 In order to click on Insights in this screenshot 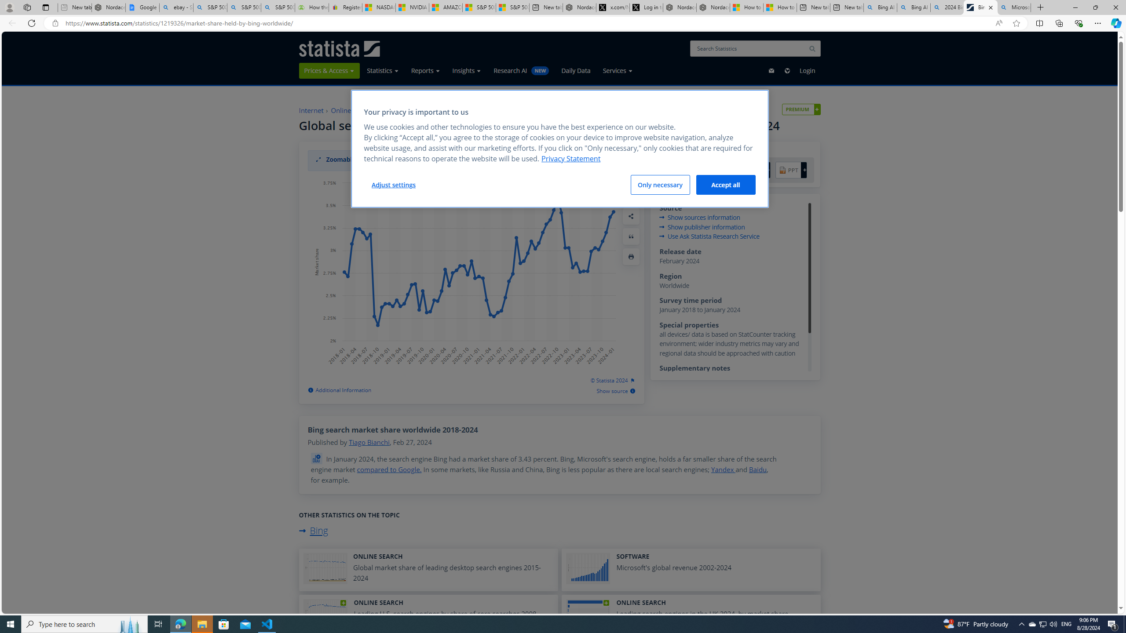, I will do `click(466, 70)`.